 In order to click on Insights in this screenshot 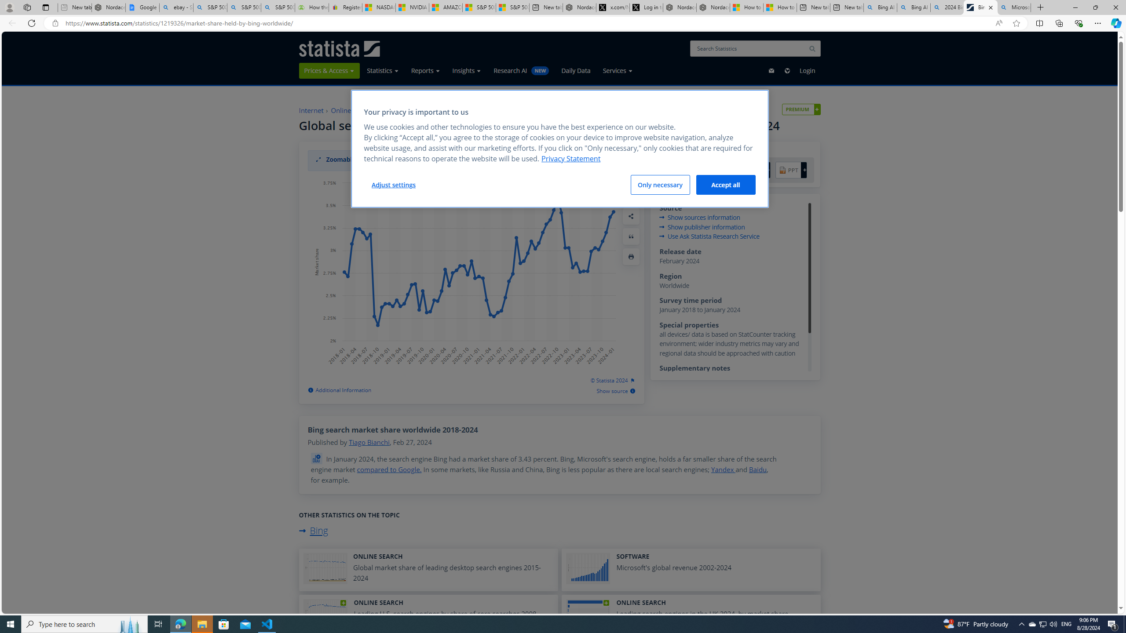, I will do `click(466, 70)`.